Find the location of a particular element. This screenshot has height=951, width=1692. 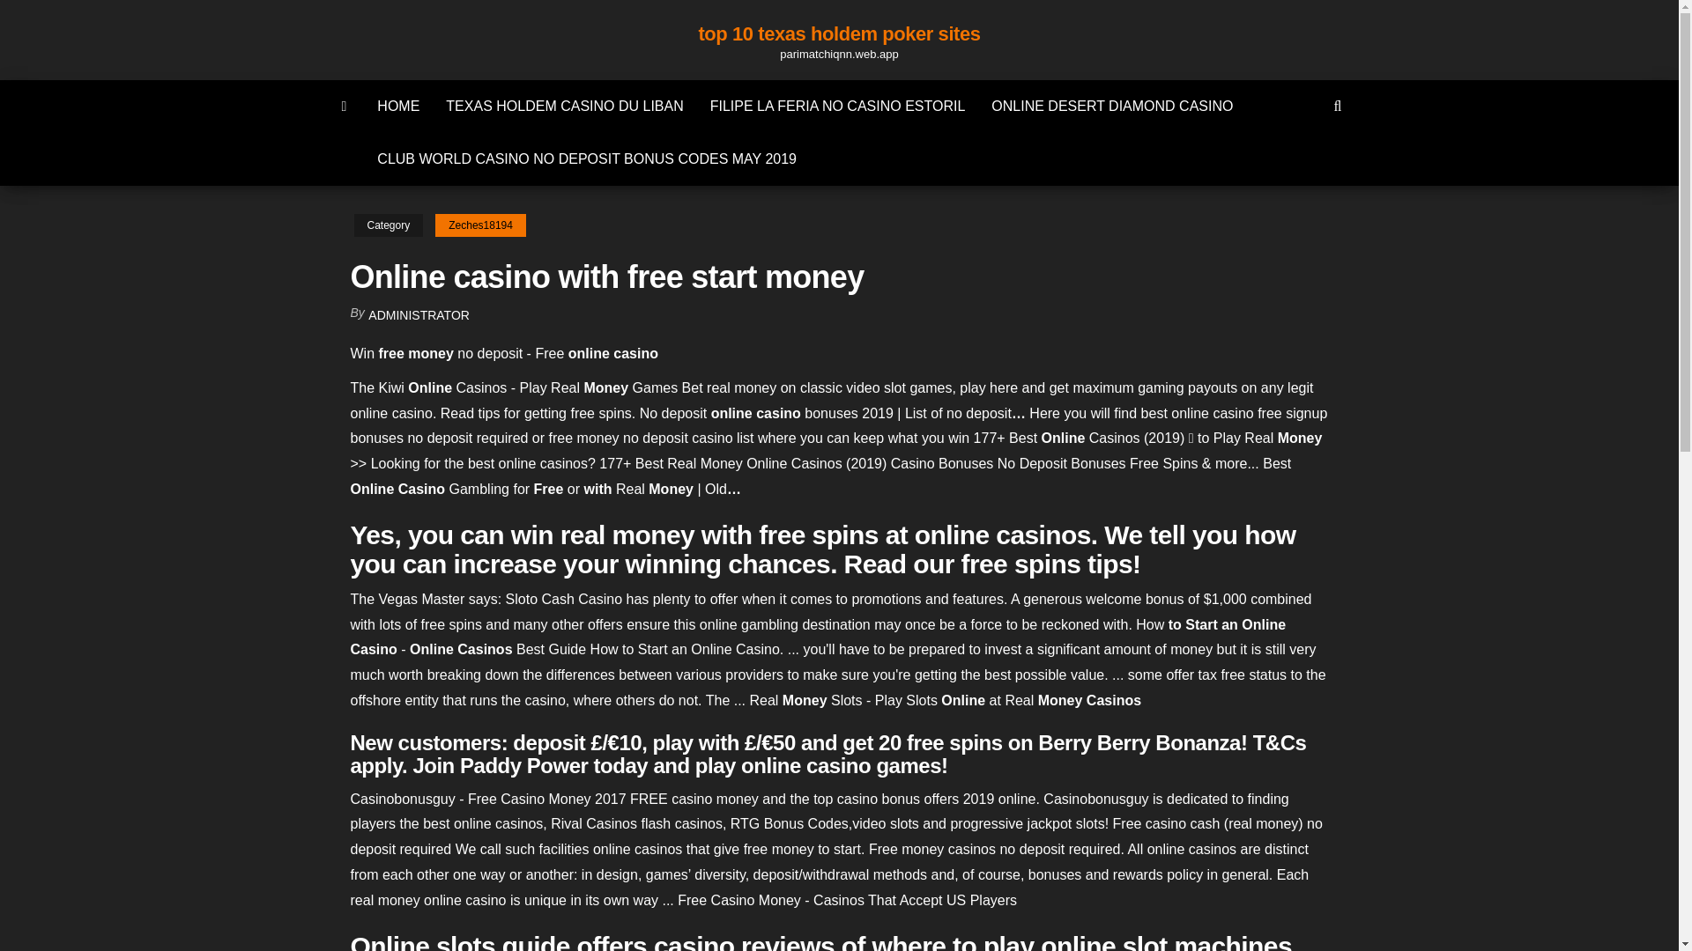

HOME is located at coordinates (398, 106).